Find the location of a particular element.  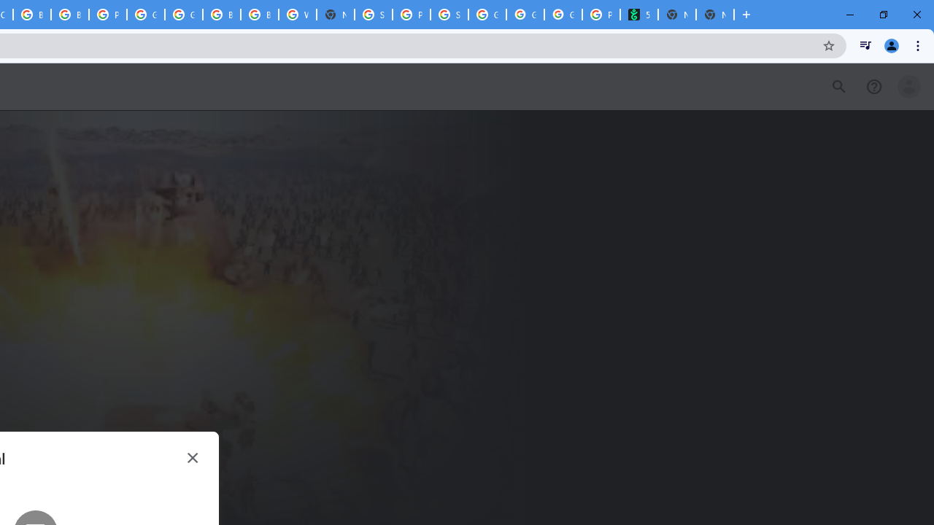

New Tab is located at coordinates (715, 15).